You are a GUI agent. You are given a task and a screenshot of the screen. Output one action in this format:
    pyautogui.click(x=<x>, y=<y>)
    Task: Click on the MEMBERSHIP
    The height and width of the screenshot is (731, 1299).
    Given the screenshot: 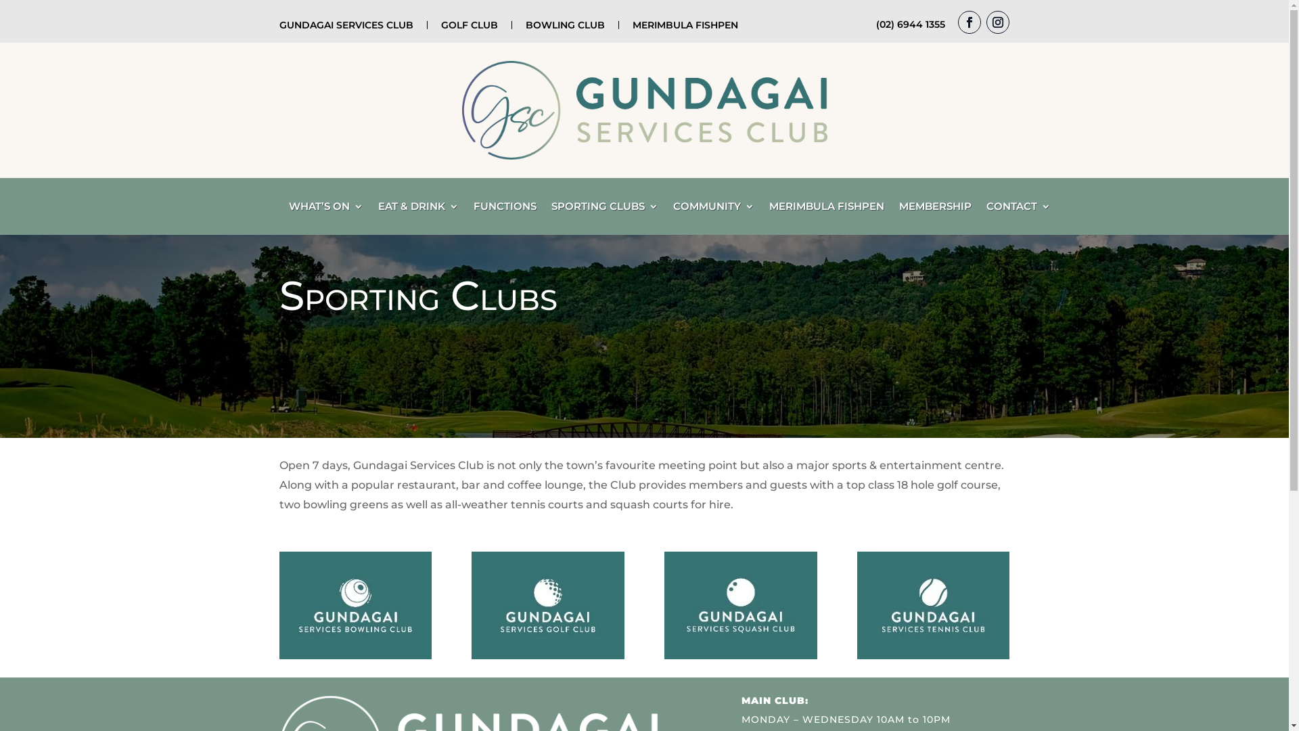 What is the action you would take?
    pyautogui.click(x=935, y=209)
    